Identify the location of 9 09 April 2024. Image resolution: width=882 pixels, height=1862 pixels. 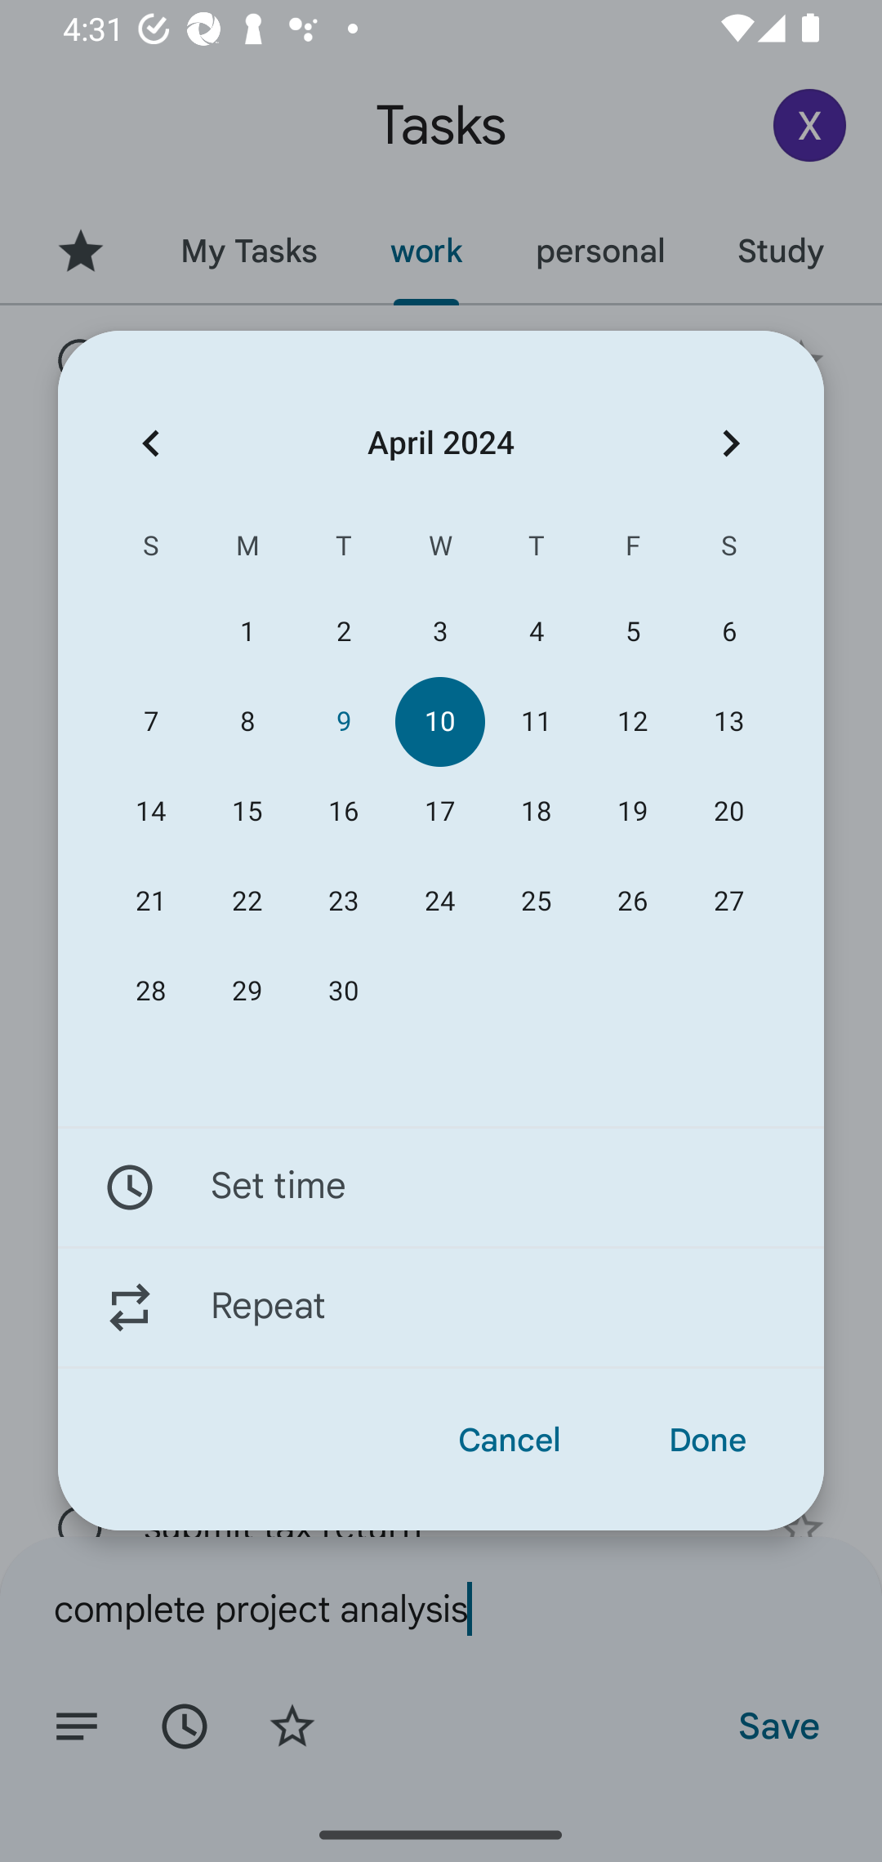
(343, 722).